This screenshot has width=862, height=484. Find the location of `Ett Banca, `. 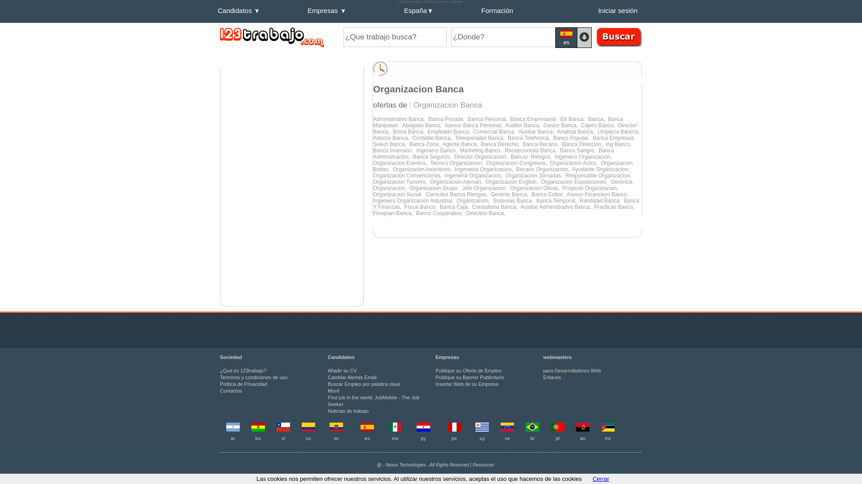

Ett Banca,  is located at coordinates (574, 119).